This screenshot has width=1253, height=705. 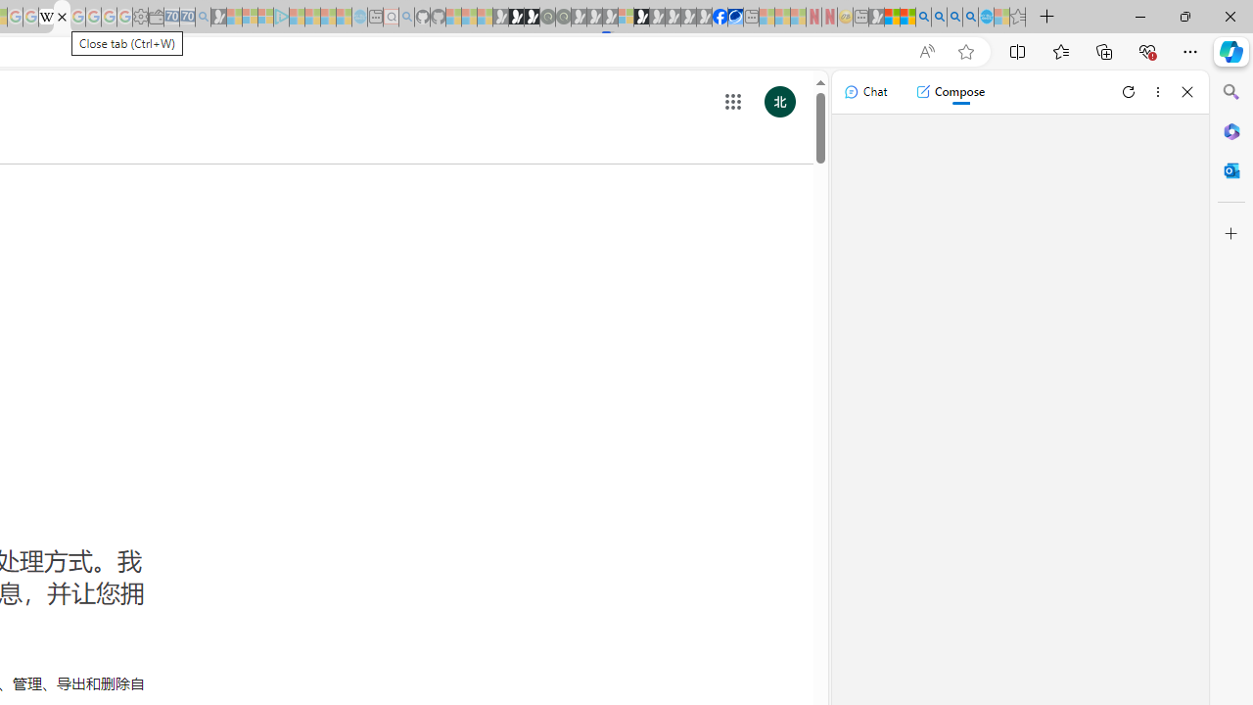 What do you see at coordinates (140, 18) in the screenshot?
I see `Settings - Sleeping` at bounding box center [140, 18].